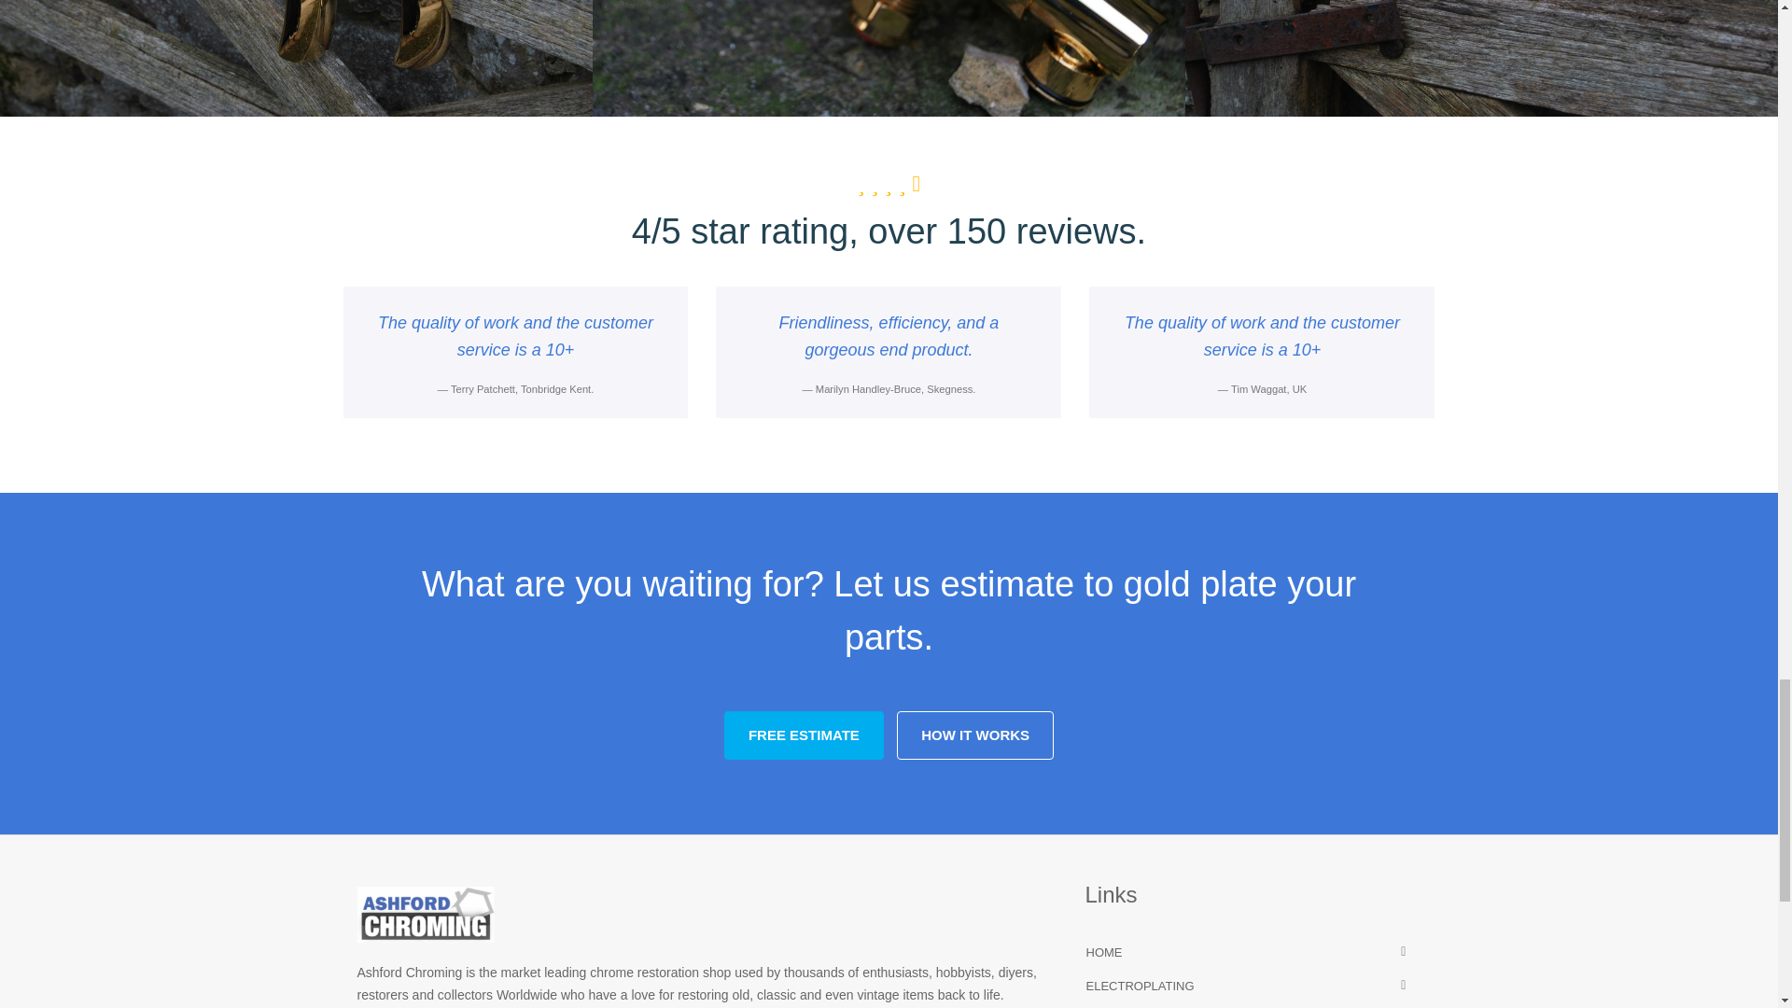  I want to click on Source Title, so click(896, 389).